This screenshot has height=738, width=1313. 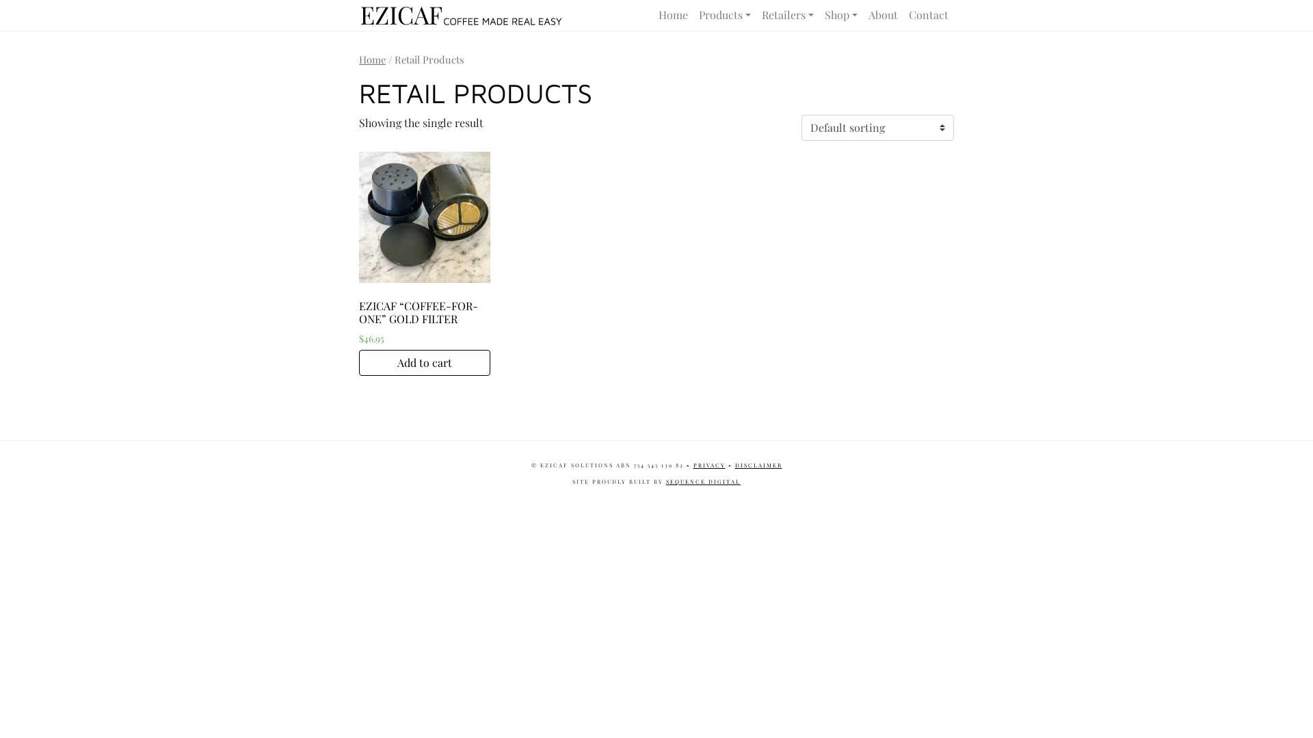 What do you see at coordinates (758, 465) in the screenshot?
I see `DISCLAIMER` at bounding box center [758, 465].